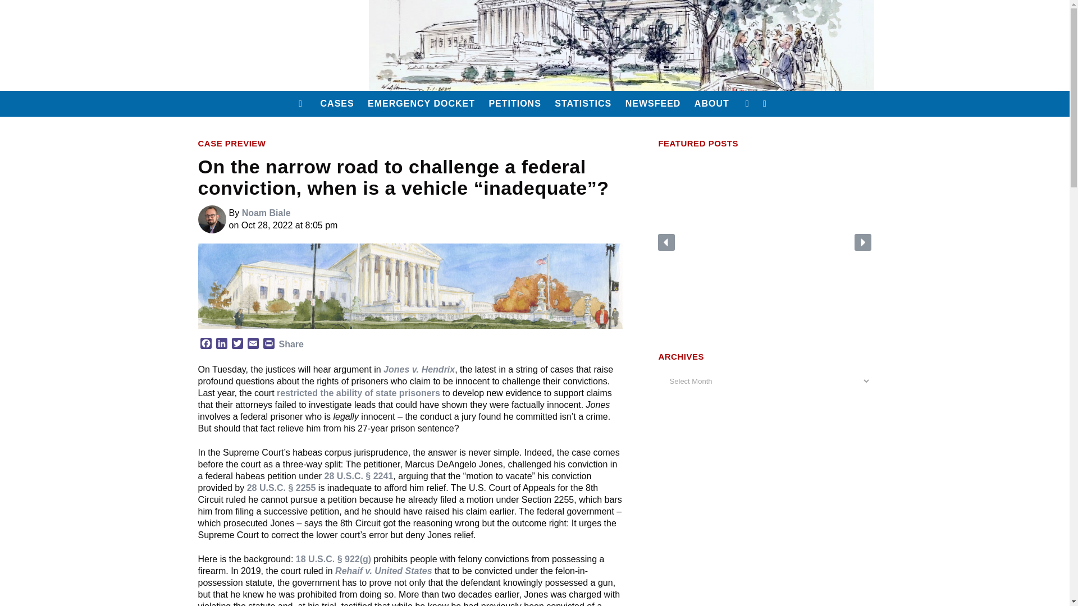 The image size is (1078, 606). Describe the element at coordinates (221, 345) in the screenshot. I see `LinkedIn` at that location.